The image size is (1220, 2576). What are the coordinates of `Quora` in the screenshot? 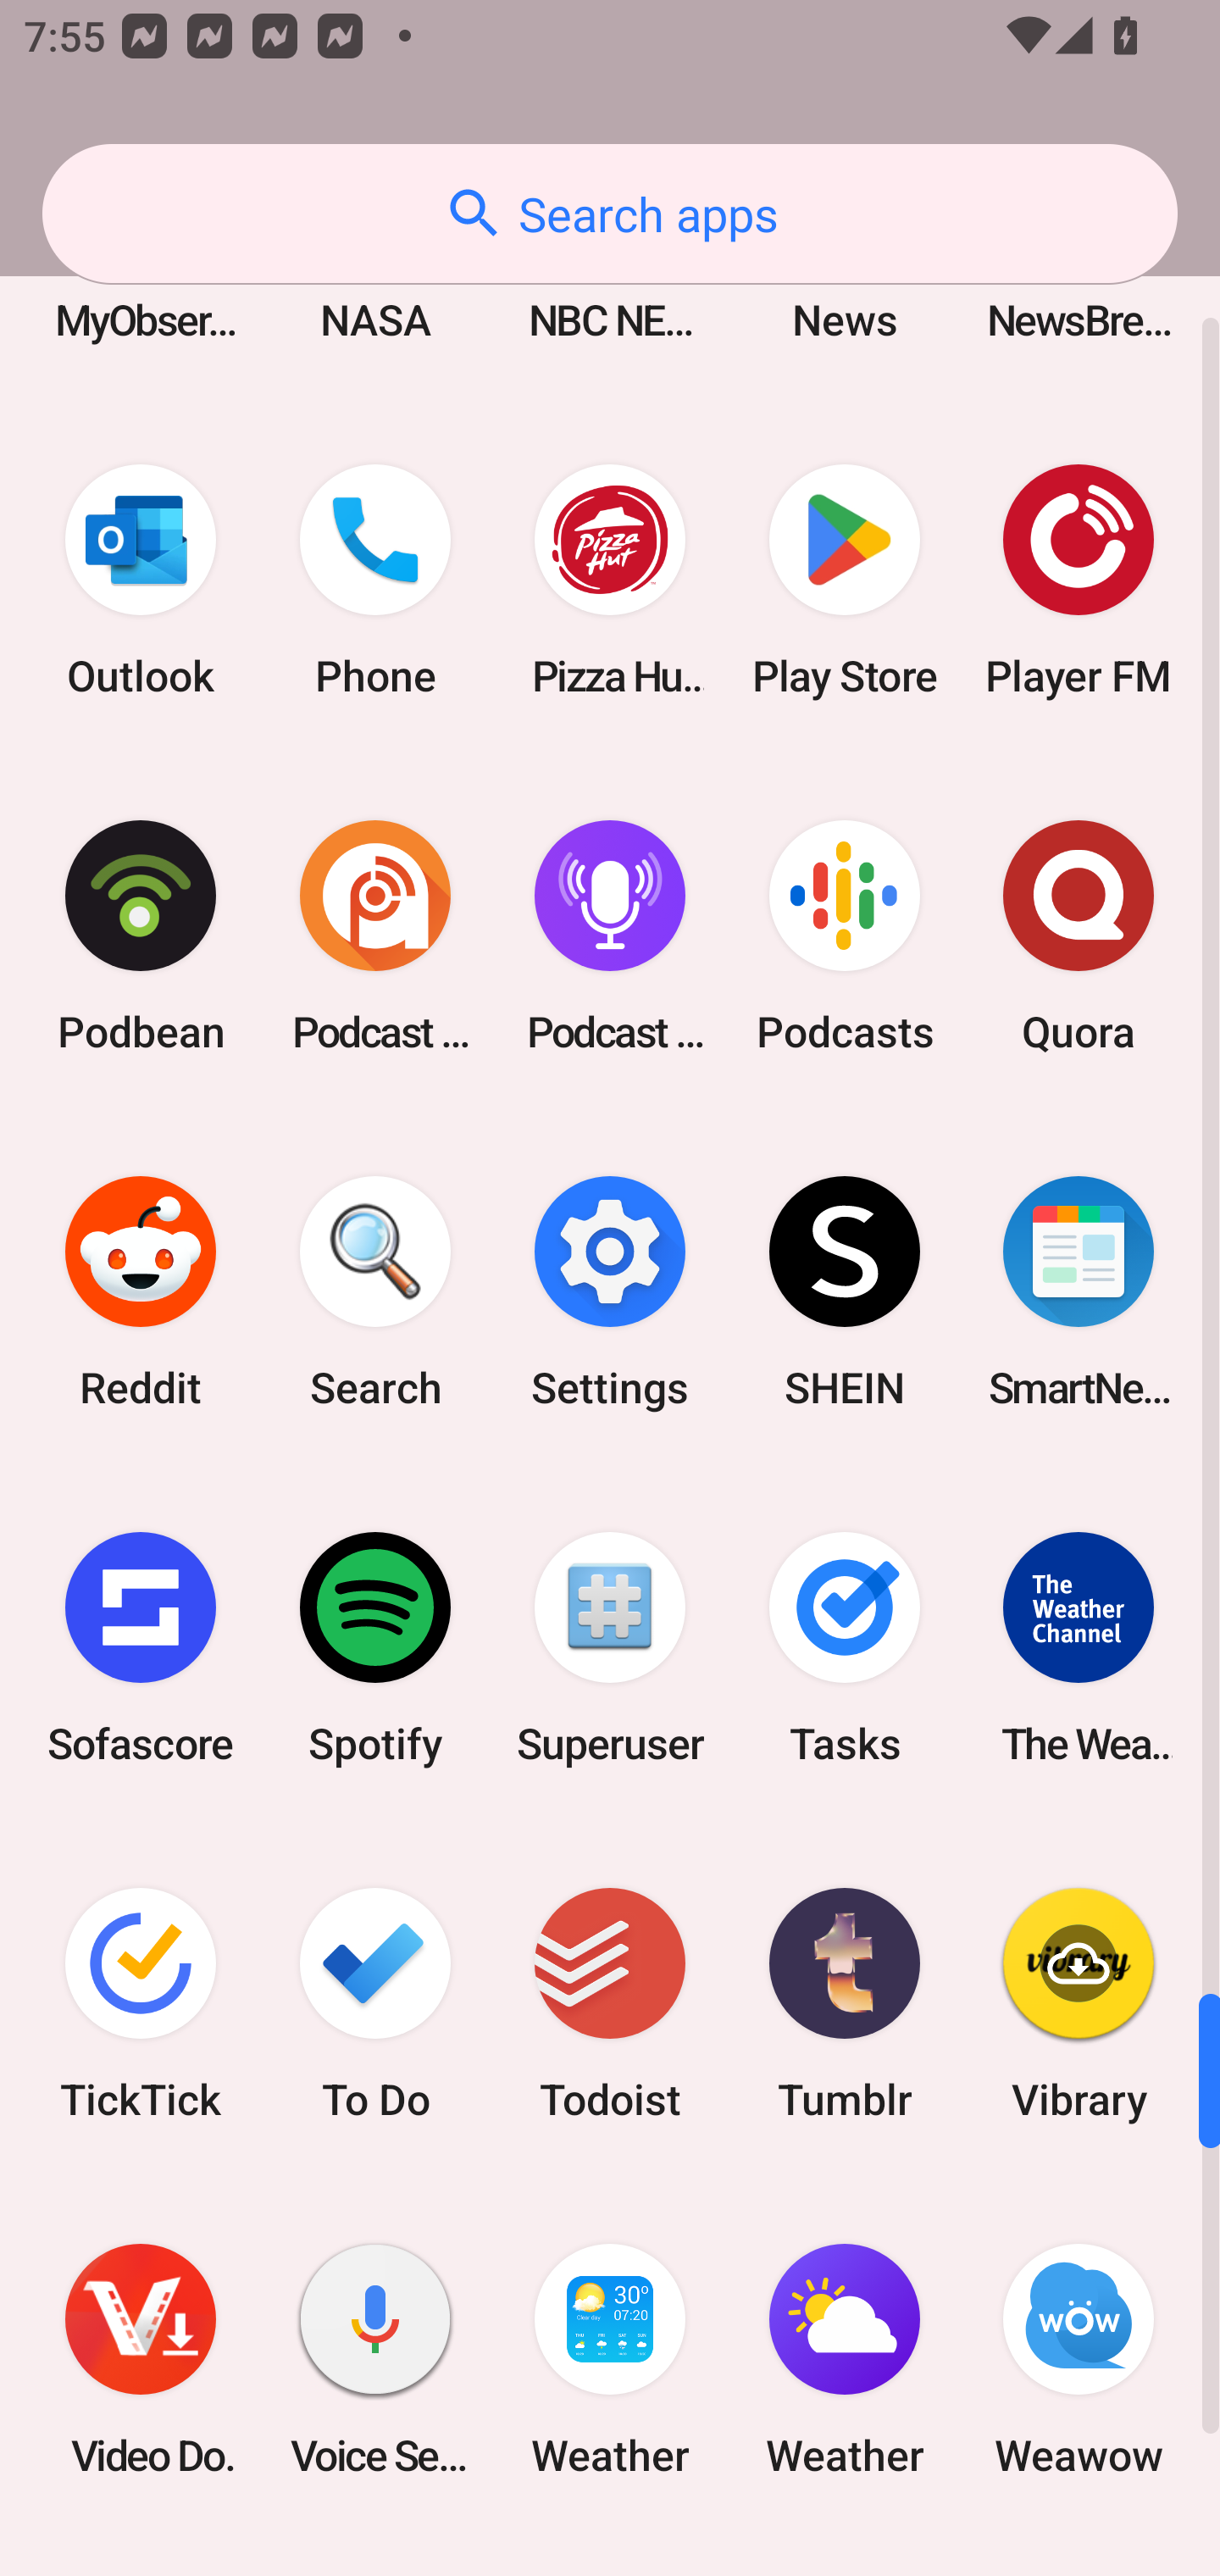 It's located at (1079, 935).